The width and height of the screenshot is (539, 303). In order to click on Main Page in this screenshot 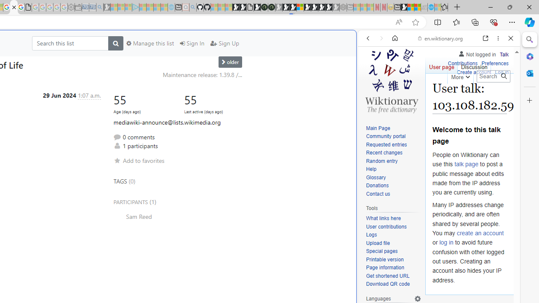, I will do `click(378, 128)`.